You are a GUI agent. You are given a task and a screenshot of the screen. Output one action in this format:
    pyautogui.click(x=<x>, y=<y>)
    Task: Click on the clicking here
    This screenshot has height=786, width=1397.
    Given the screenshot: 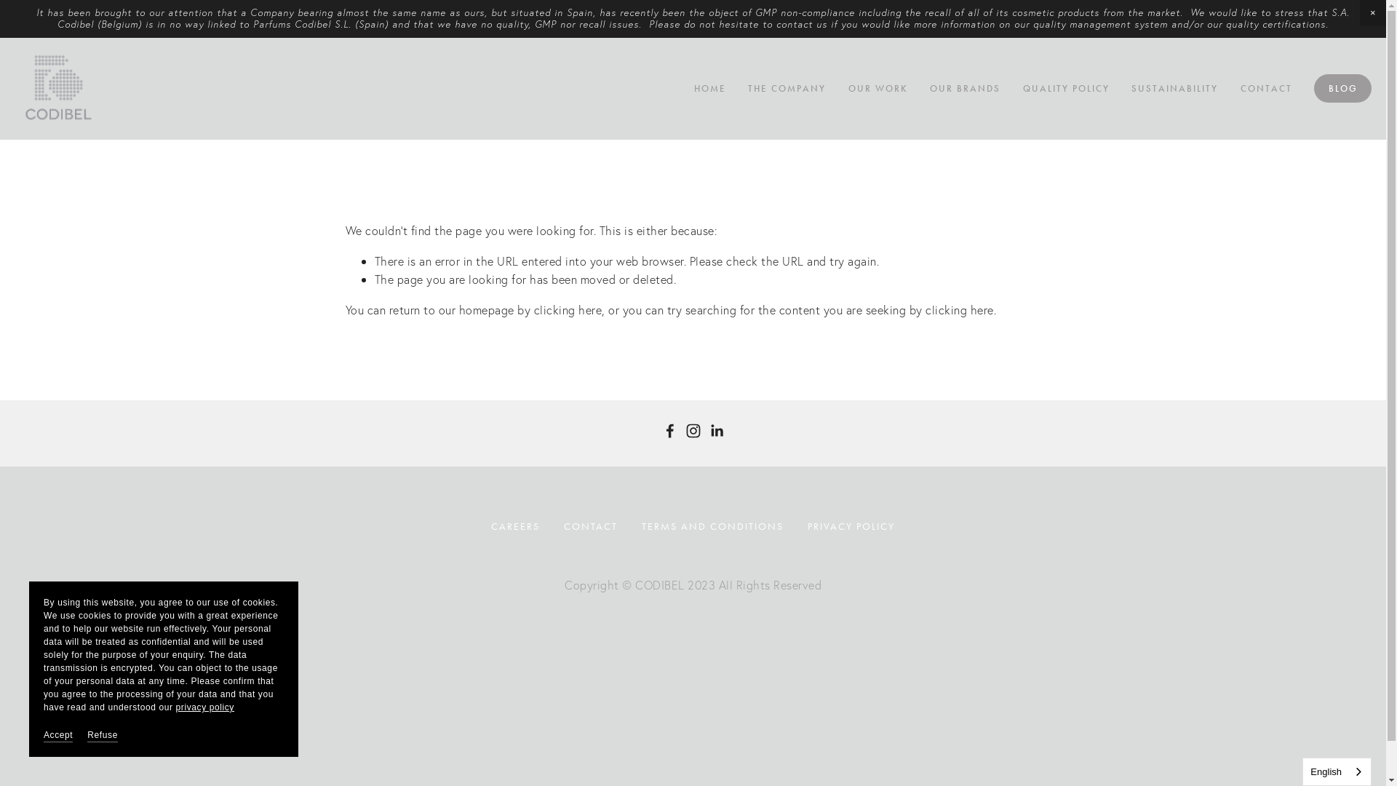 What is the action you would take?
    pyautogui.click(x=960, y=310)
    